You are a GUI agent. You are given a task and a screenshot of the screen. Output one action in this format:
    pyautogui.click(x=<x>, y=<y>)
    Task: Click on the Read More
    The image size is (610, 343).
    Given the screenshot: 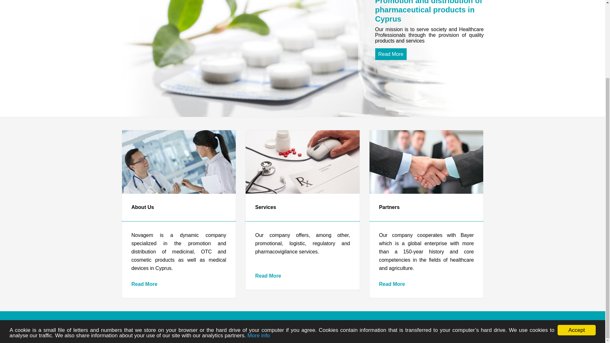 What is the action you would take?
    pyautogui.click(x=144, y=284)
    